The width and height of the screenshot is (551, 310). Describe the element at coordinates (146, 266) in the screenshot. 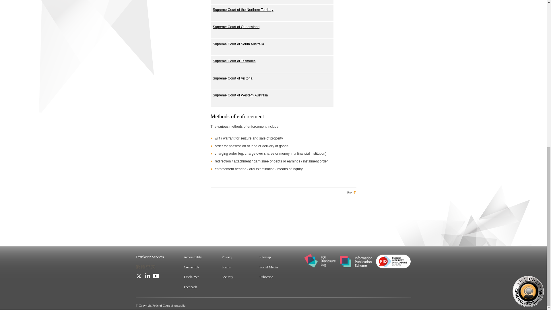

I see `Traditional Chinese` at that location.